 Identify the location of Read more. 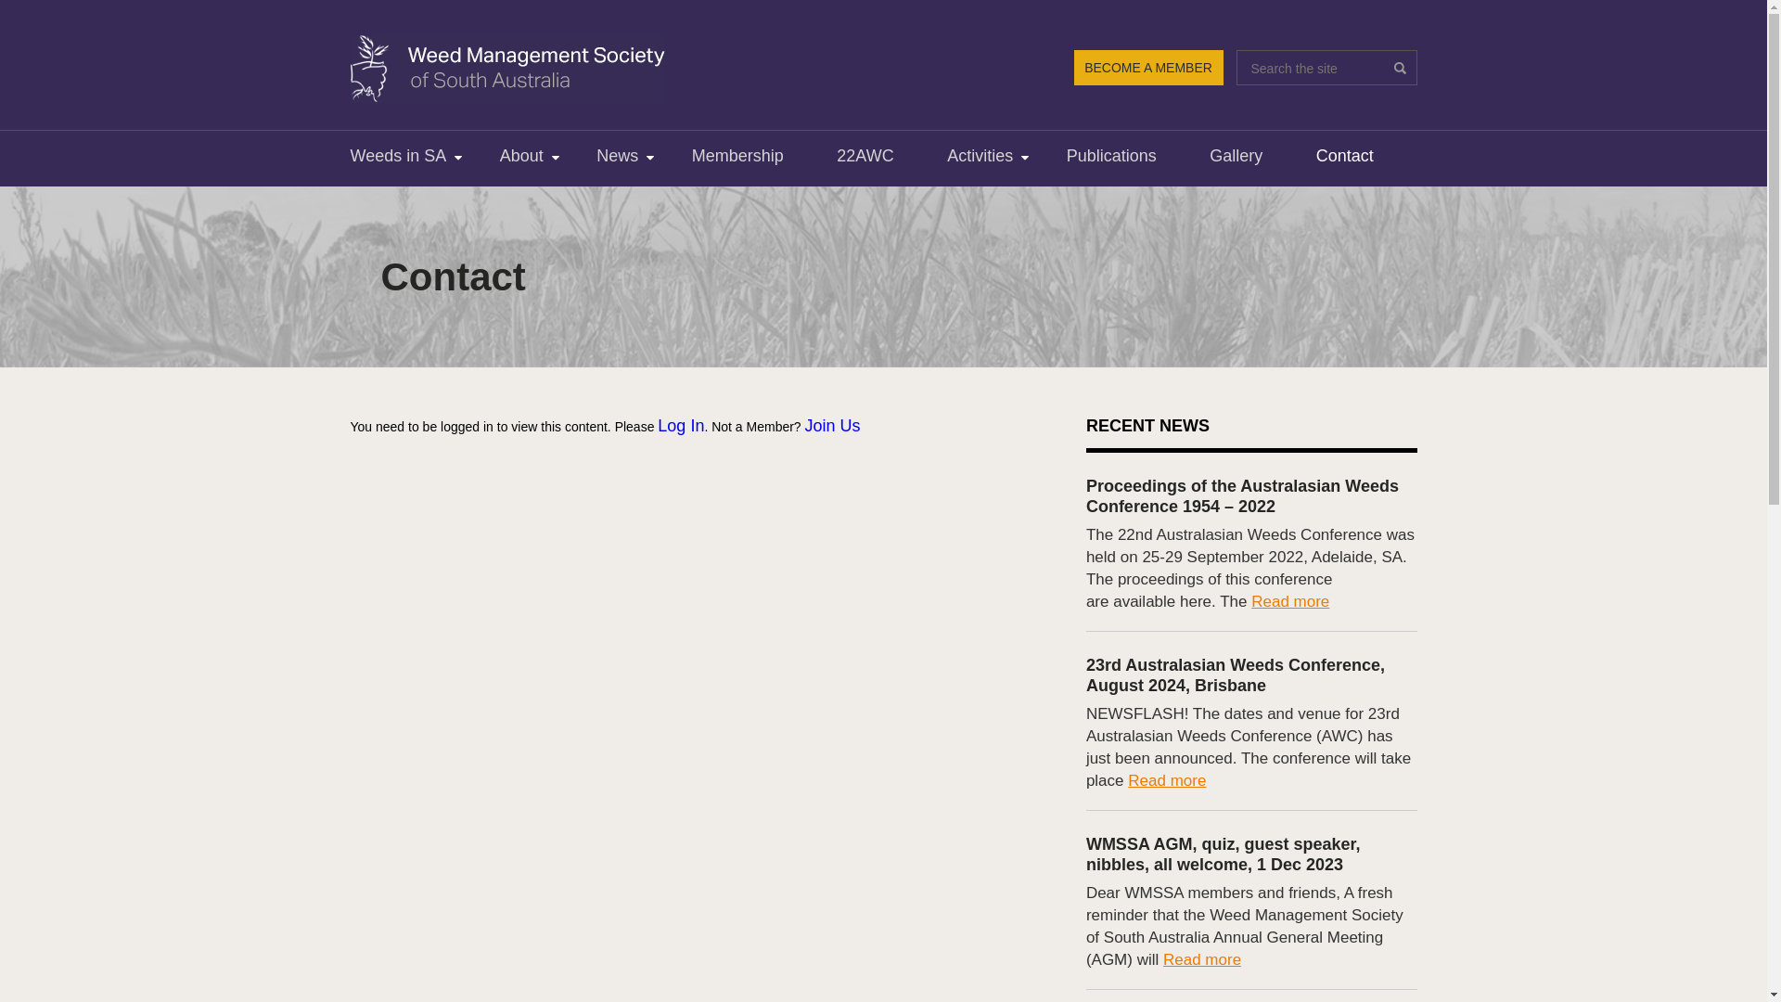
(1167, 781).